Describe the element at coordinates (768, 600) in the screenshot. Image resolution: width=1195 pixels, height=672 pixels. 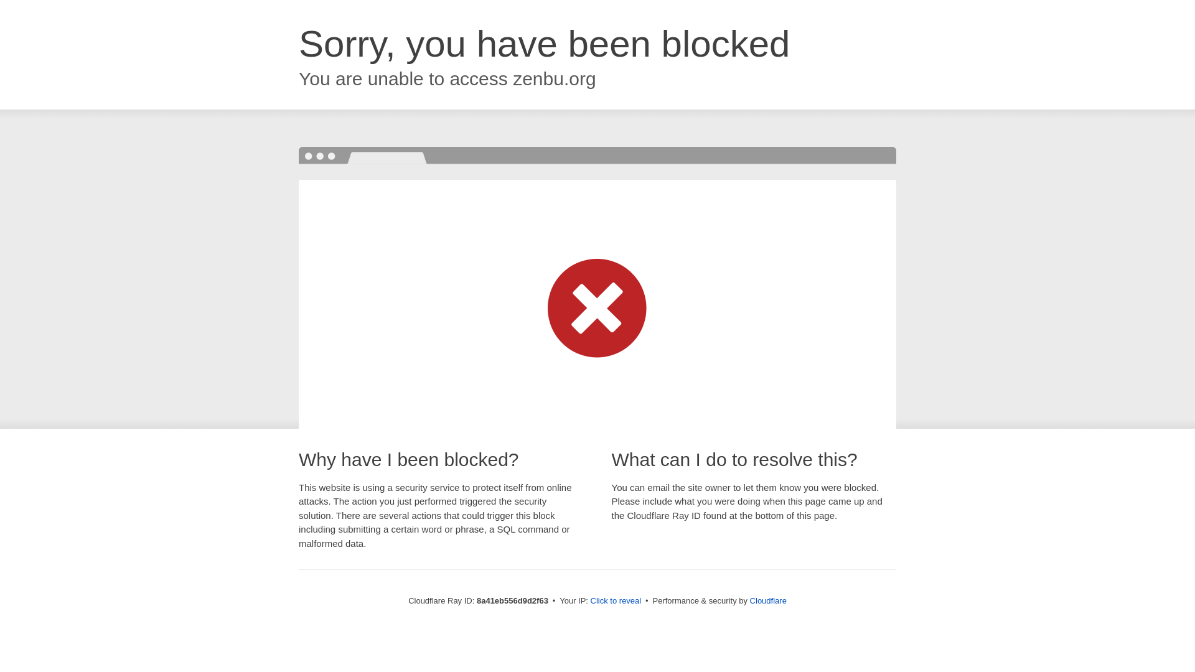
I see `Cloudflare` at that location.